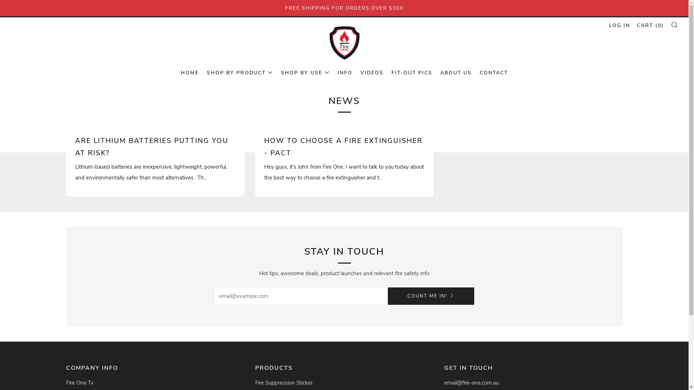  I want to click on SHOP BY PRODUCT, so click(240, 73).